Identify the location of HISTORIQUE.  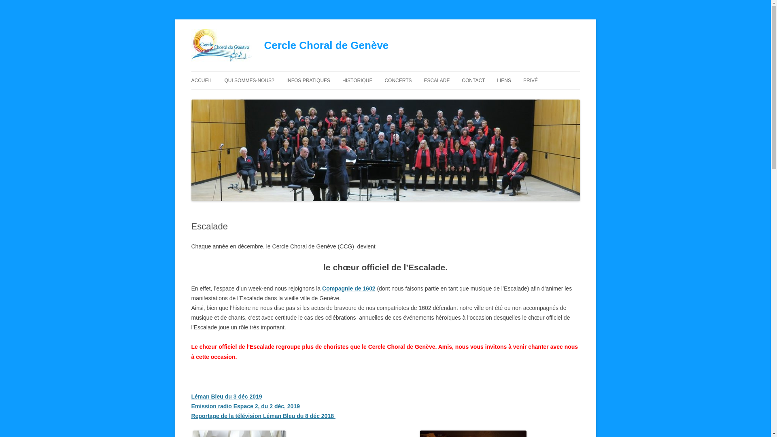
(357, 81).